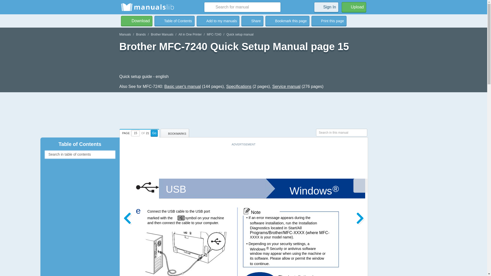  Describe the element at coordinates (137, 21) in the screenshot. I see `Download this manual` at that location.